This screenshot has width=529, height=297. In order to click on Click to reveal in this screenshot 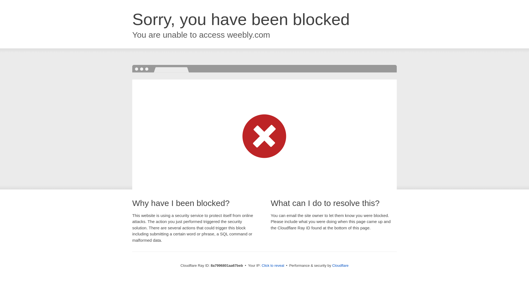, I will do `click(273, 266)`.